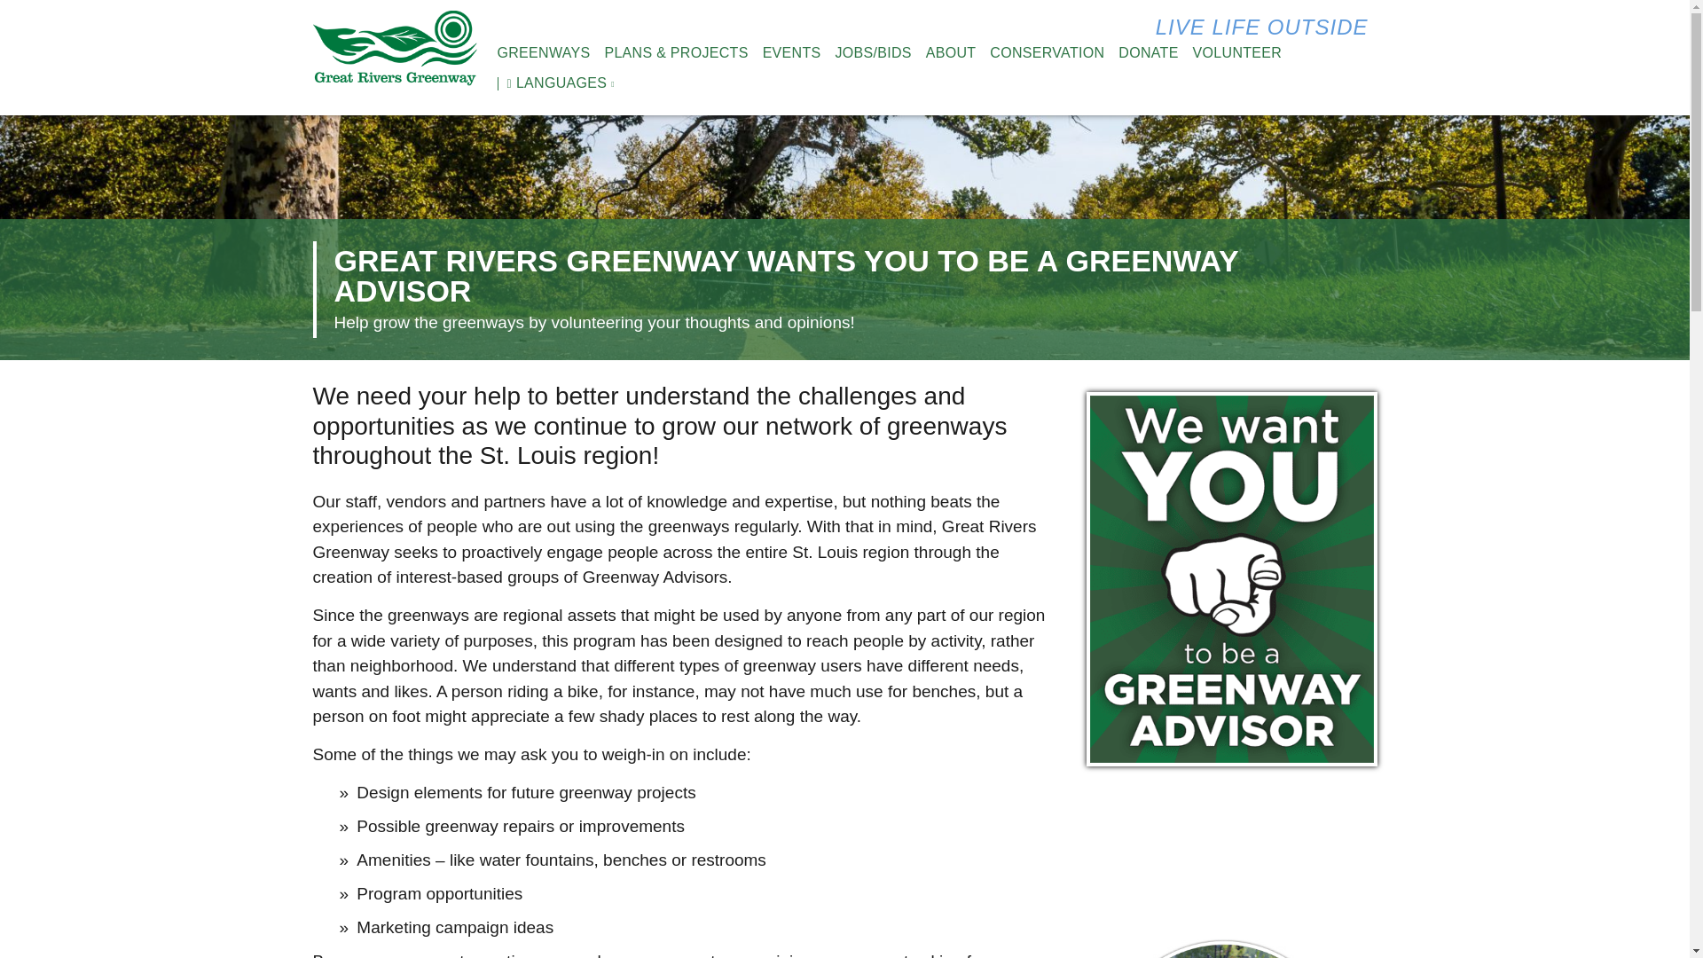  I want to click on LANGUAGES, so click(552, 83).